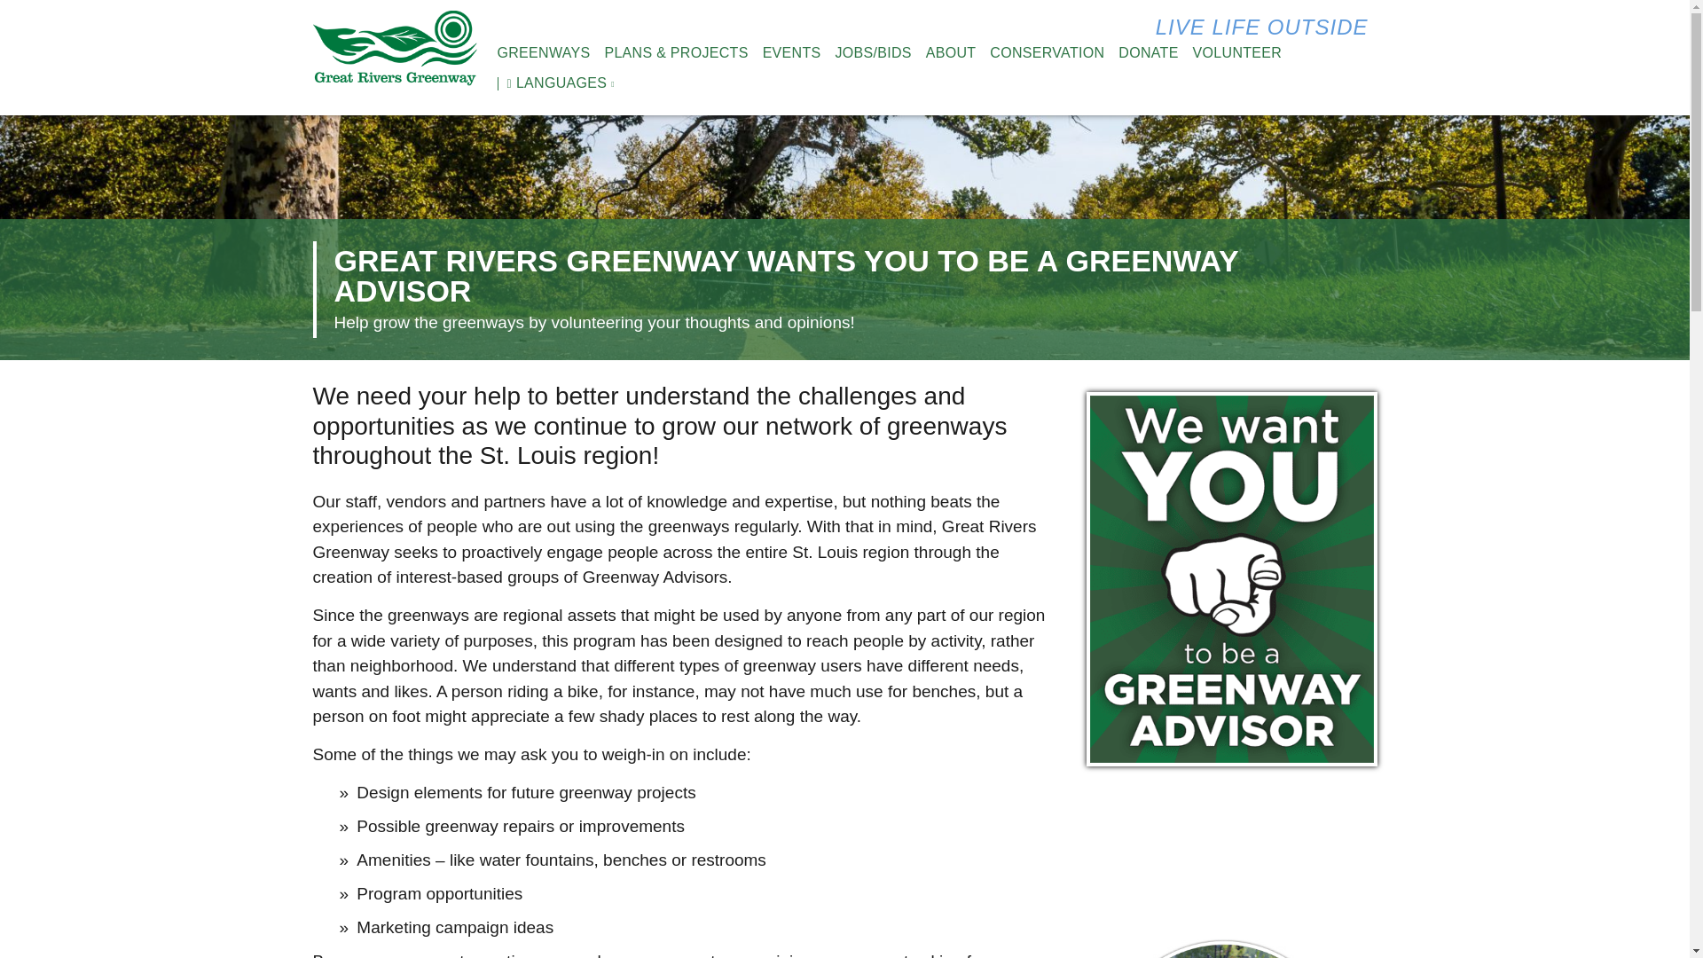  I want to click on LANGUAGES, so click(552, 83).